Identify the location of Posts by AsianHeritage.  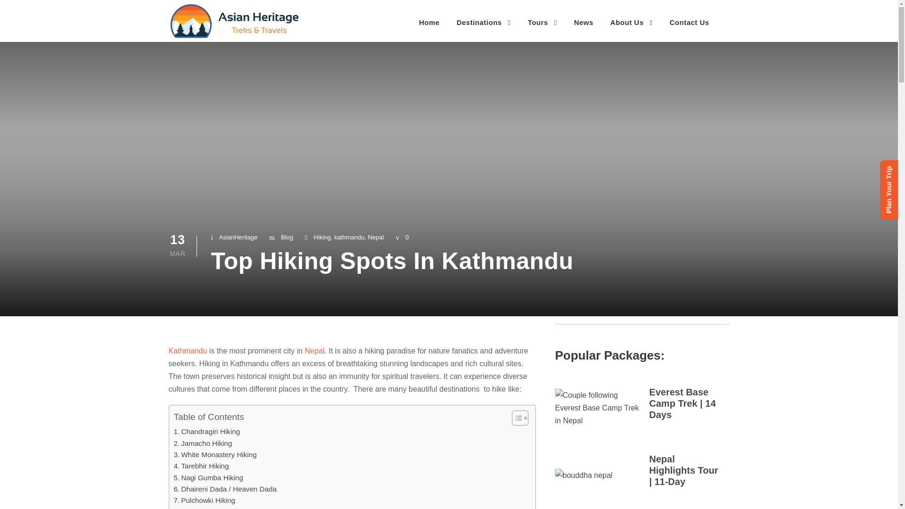
(239, 237).